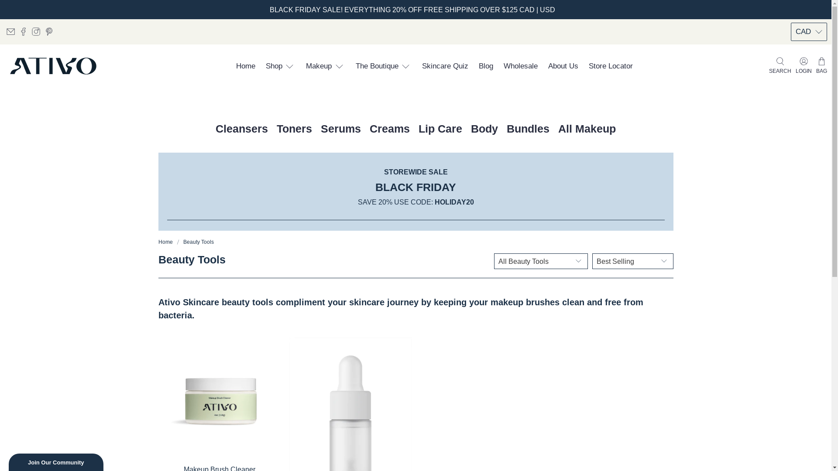 The image size is (838, 471). I want to click on Serums, so click(341, 129).